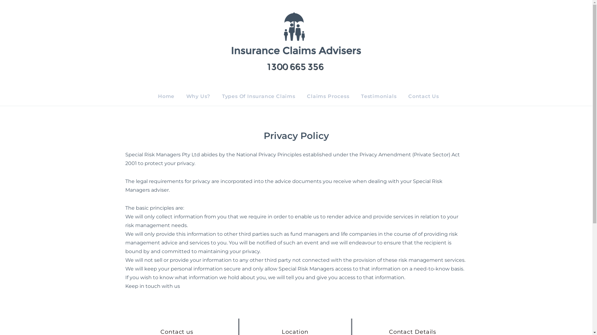  Describe the element at coordinates (380, 96) in the screenshot. I see `Testimonials` at that location.